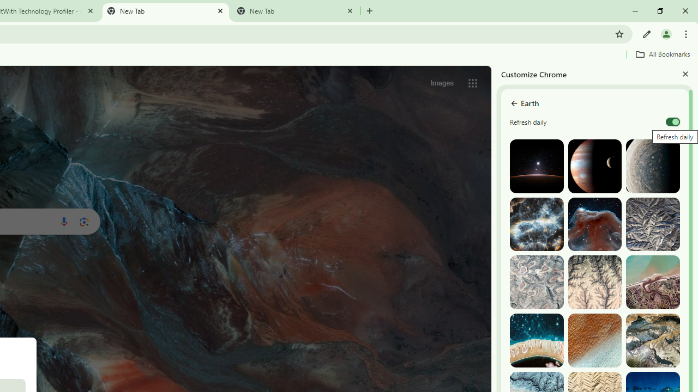 This screenshot has height=392, width=698. What do you see at coordinates (653, 224) in the screenshot?
I see `Kelan, Shanxi, China` at bounding box center [653, 224].